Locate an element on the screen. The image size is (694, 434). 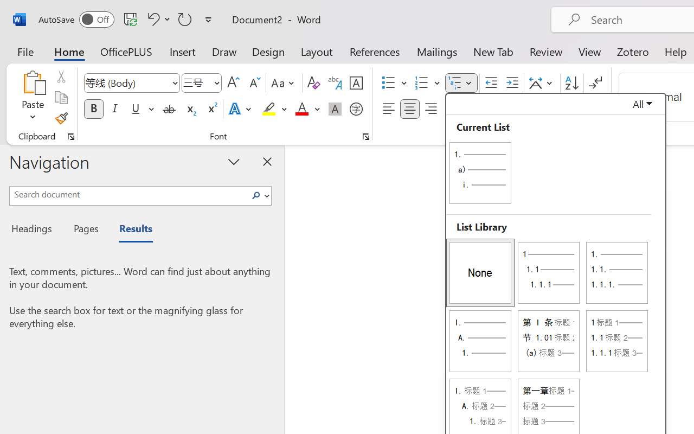
Python is located at coordinates (13, 209).